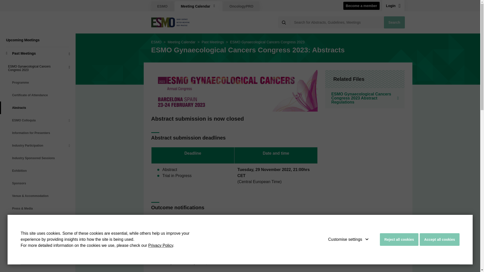  Describe the element at coordinates (38, 40) in the screenshot. I see `Upcoming Meetings` at that location.